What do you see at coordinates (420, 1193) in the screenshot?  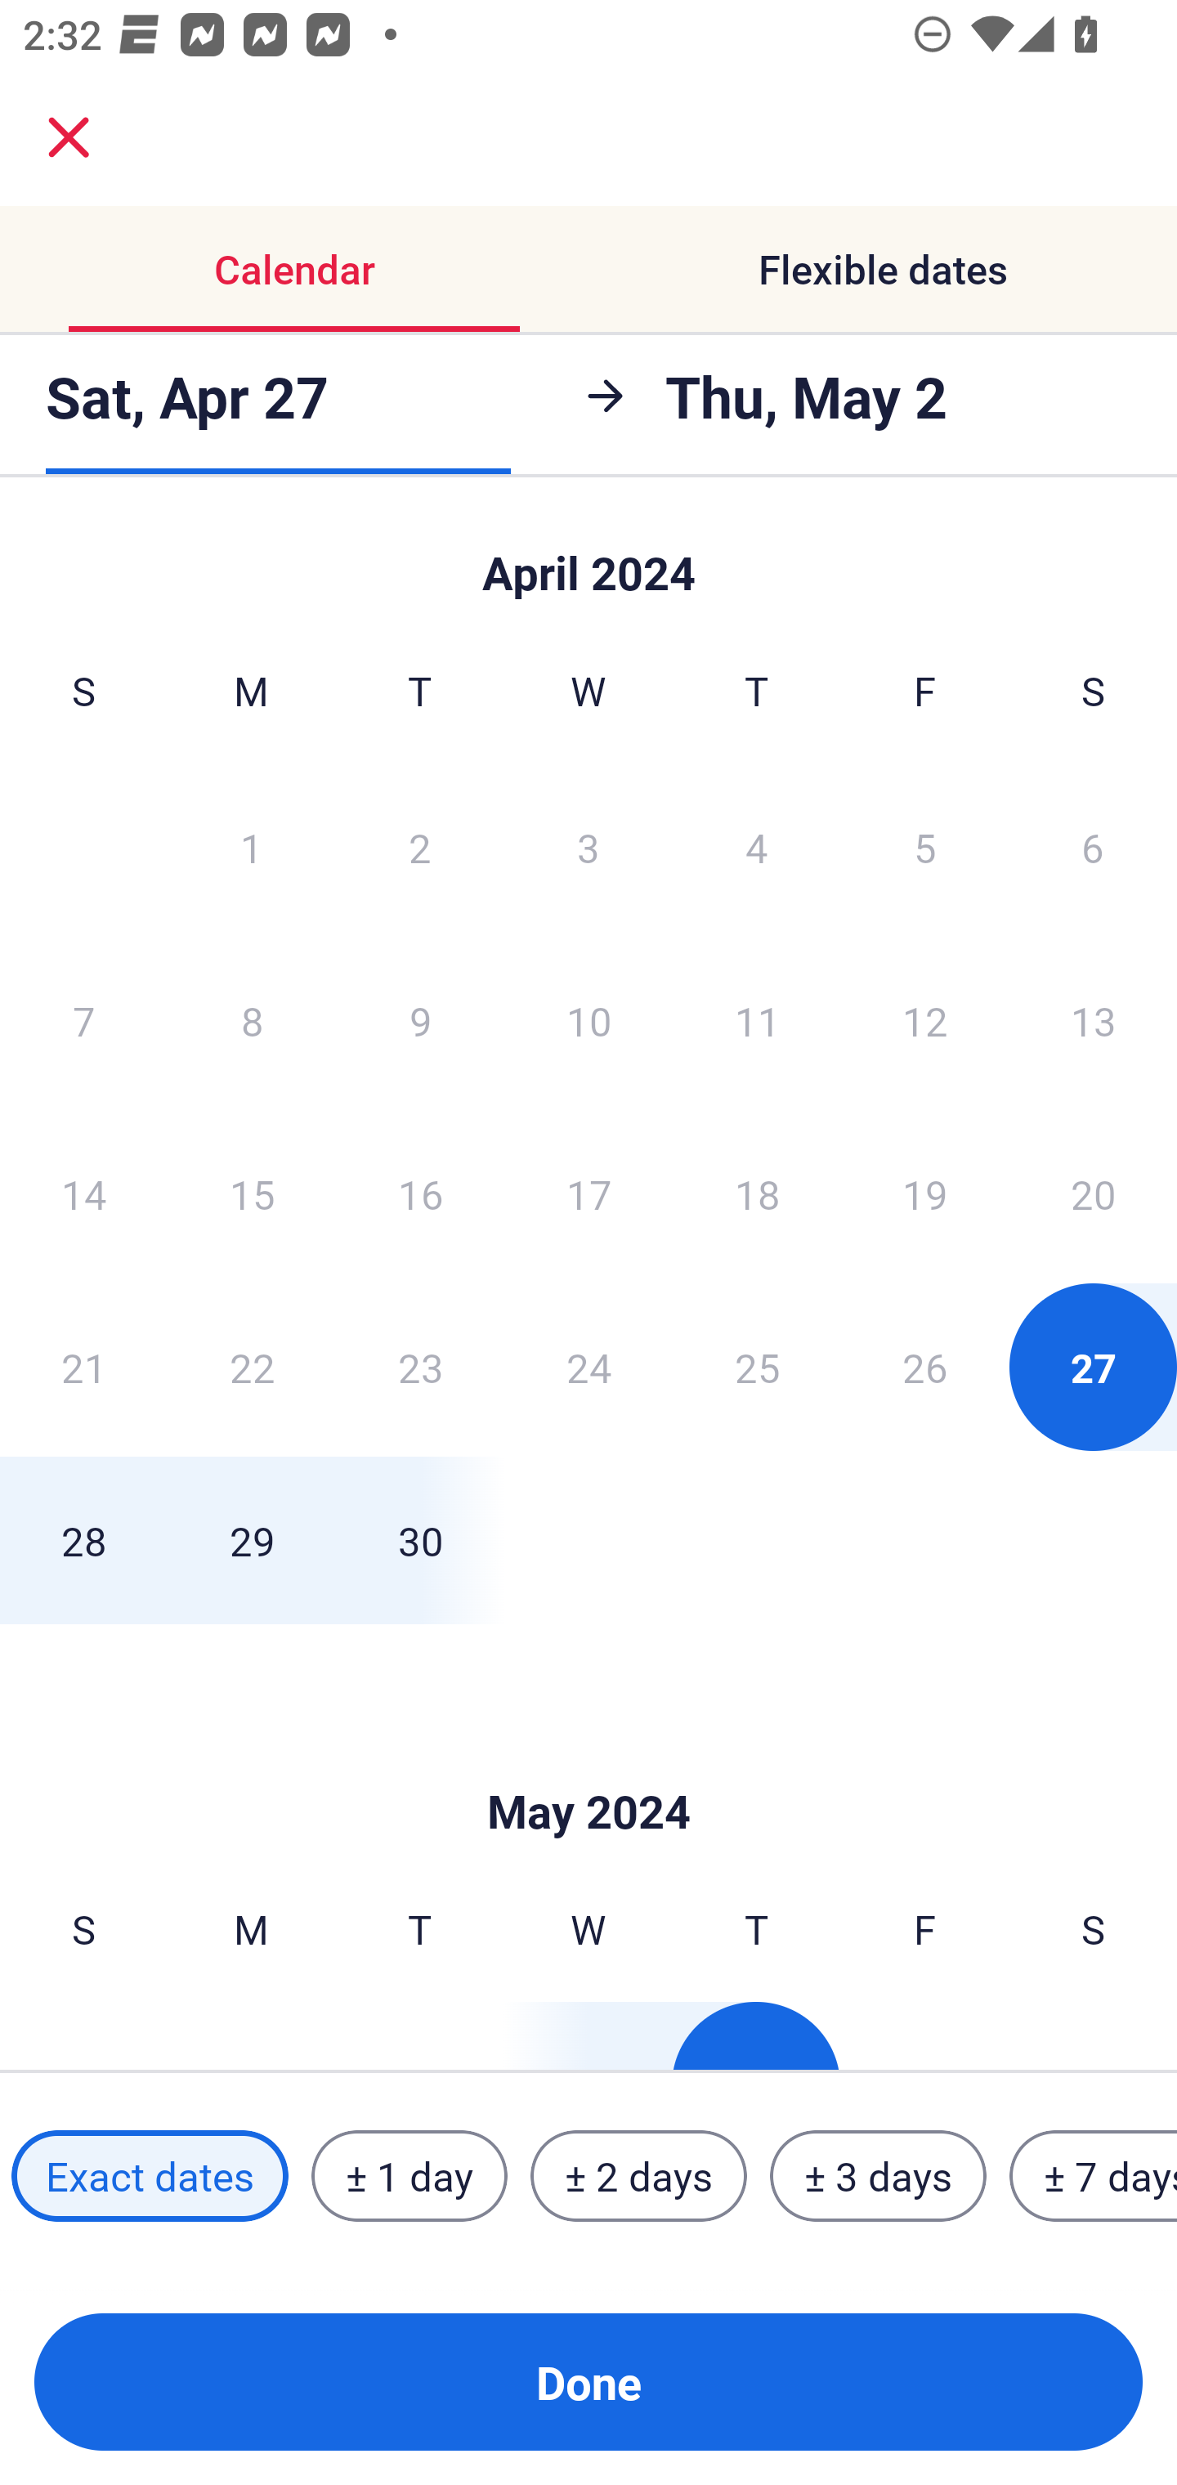 I see `16 Tuesday, April 16, 2024` at bounding box center [420, 1193].